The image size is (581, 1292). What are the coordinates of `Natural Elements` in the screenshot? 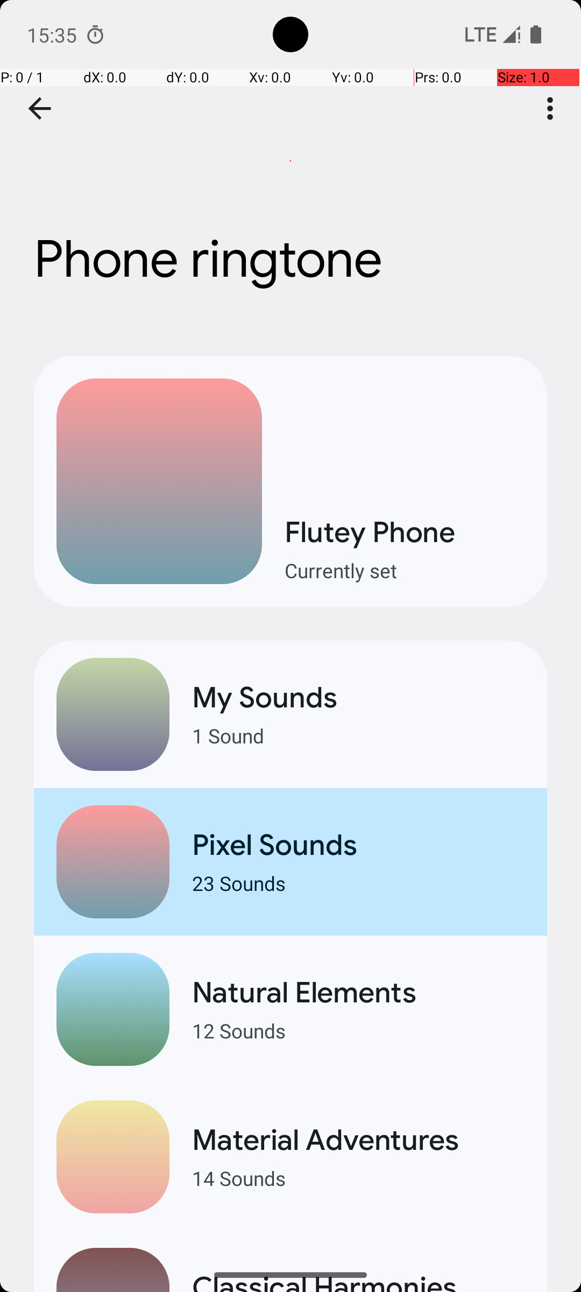 It's located at (358, 993).